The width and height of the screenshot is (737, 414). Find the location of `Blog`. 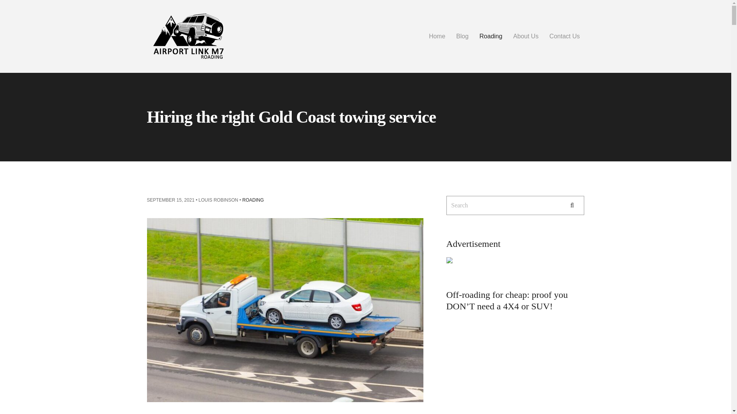

Blog is located at coordinates (462, 36).